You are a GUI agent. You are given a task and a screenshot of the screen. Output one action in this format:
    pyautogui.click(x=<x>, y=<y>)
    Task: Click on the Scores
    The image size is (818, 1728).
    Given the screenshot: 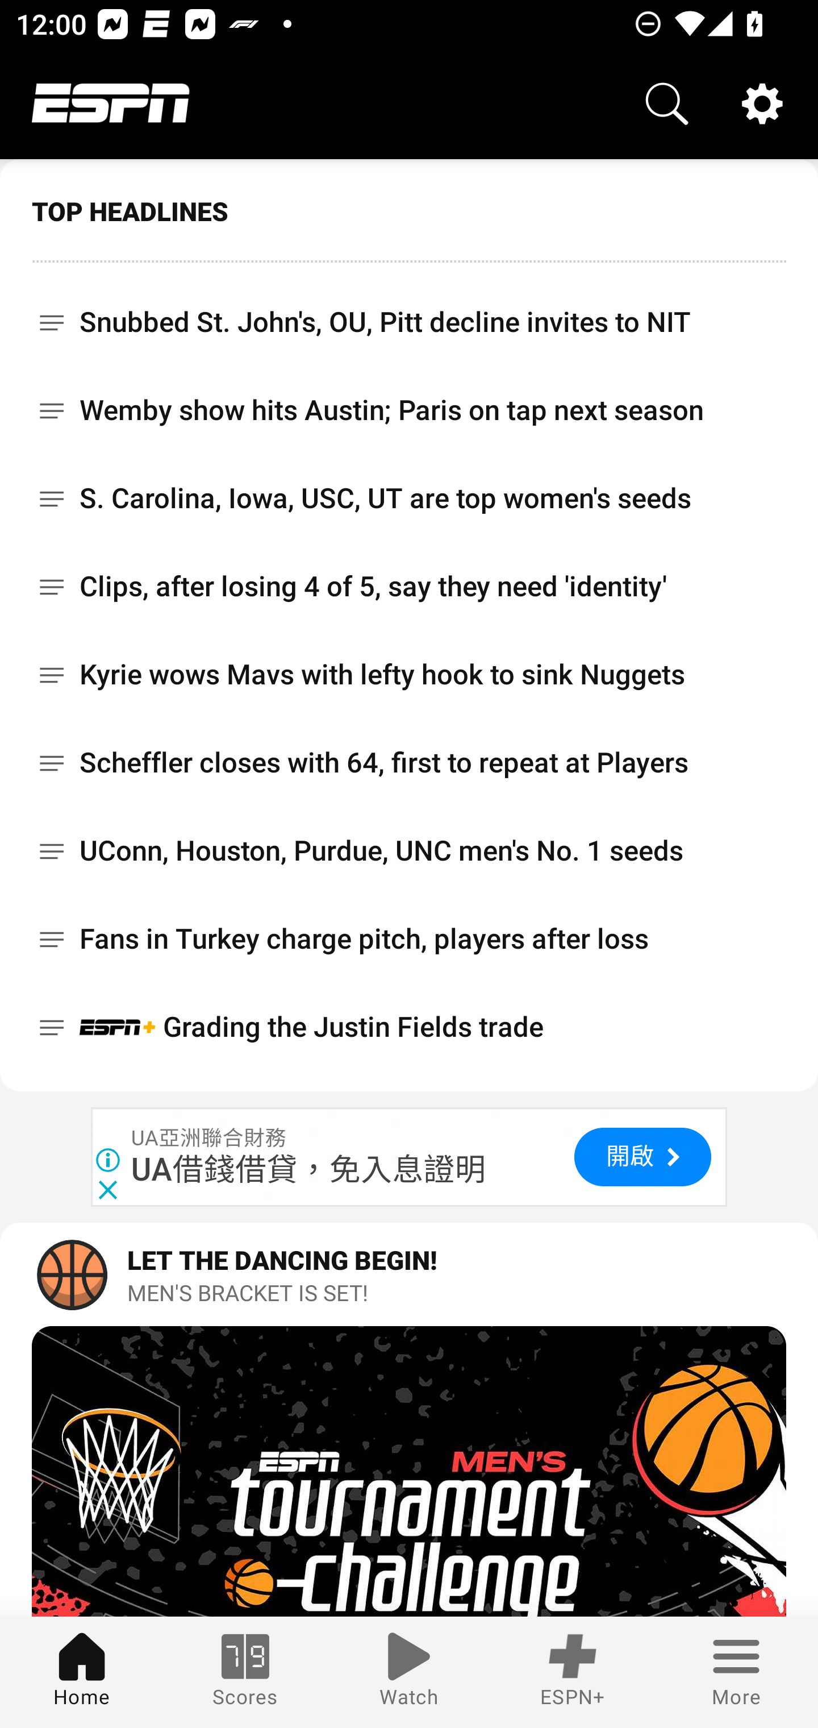 What is the action you would take?
    pyautogui.click(x=245, y=1672)
    